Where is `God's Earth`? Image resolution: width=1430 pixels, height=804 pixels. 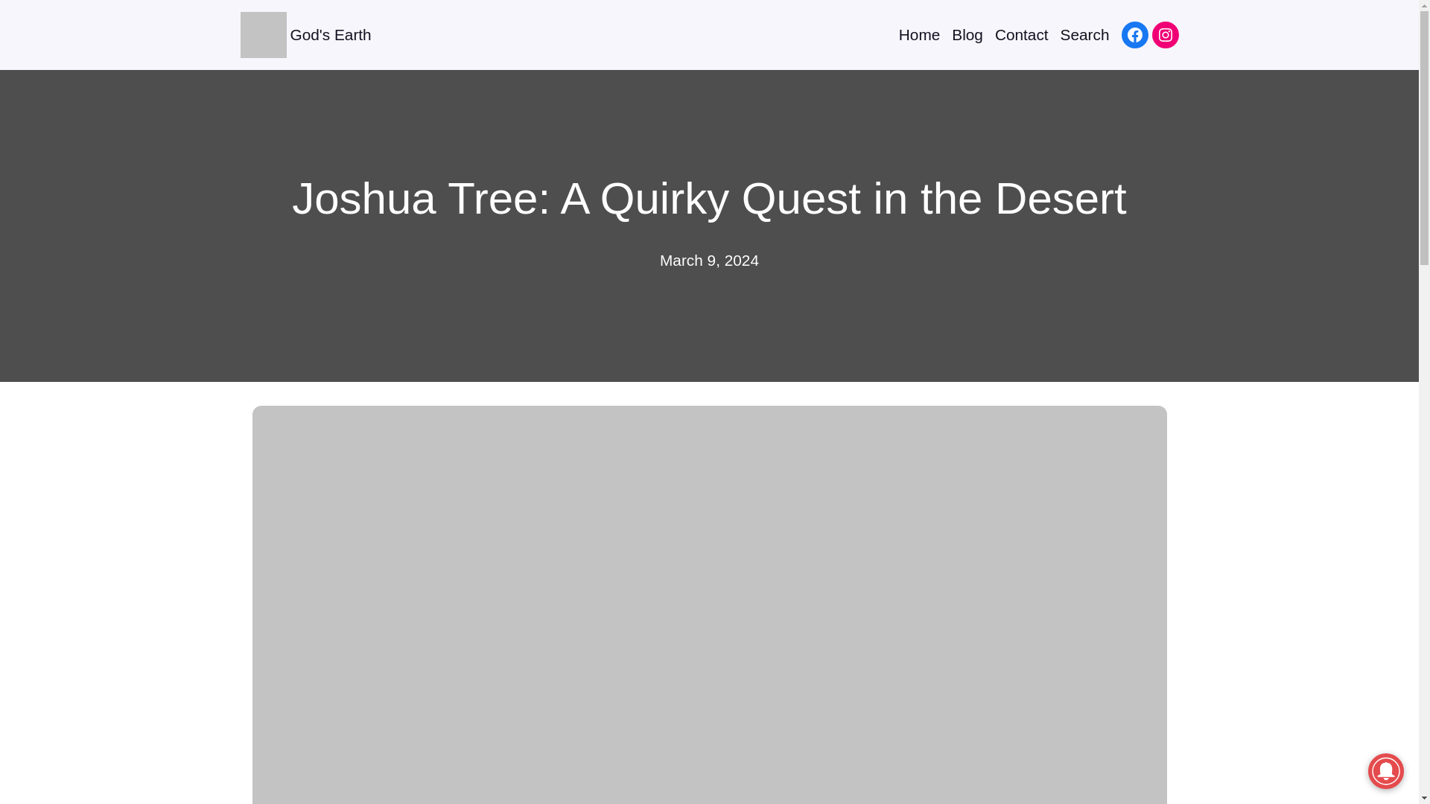
God's Earth is located at coordinates (331, 34).